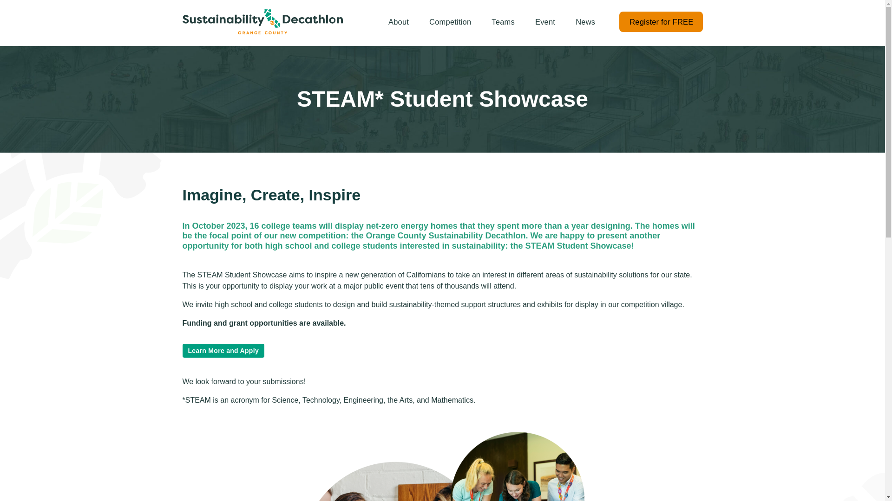 This screenshot has height=501, width=892. I want to click on Competition, so click(450, 21).